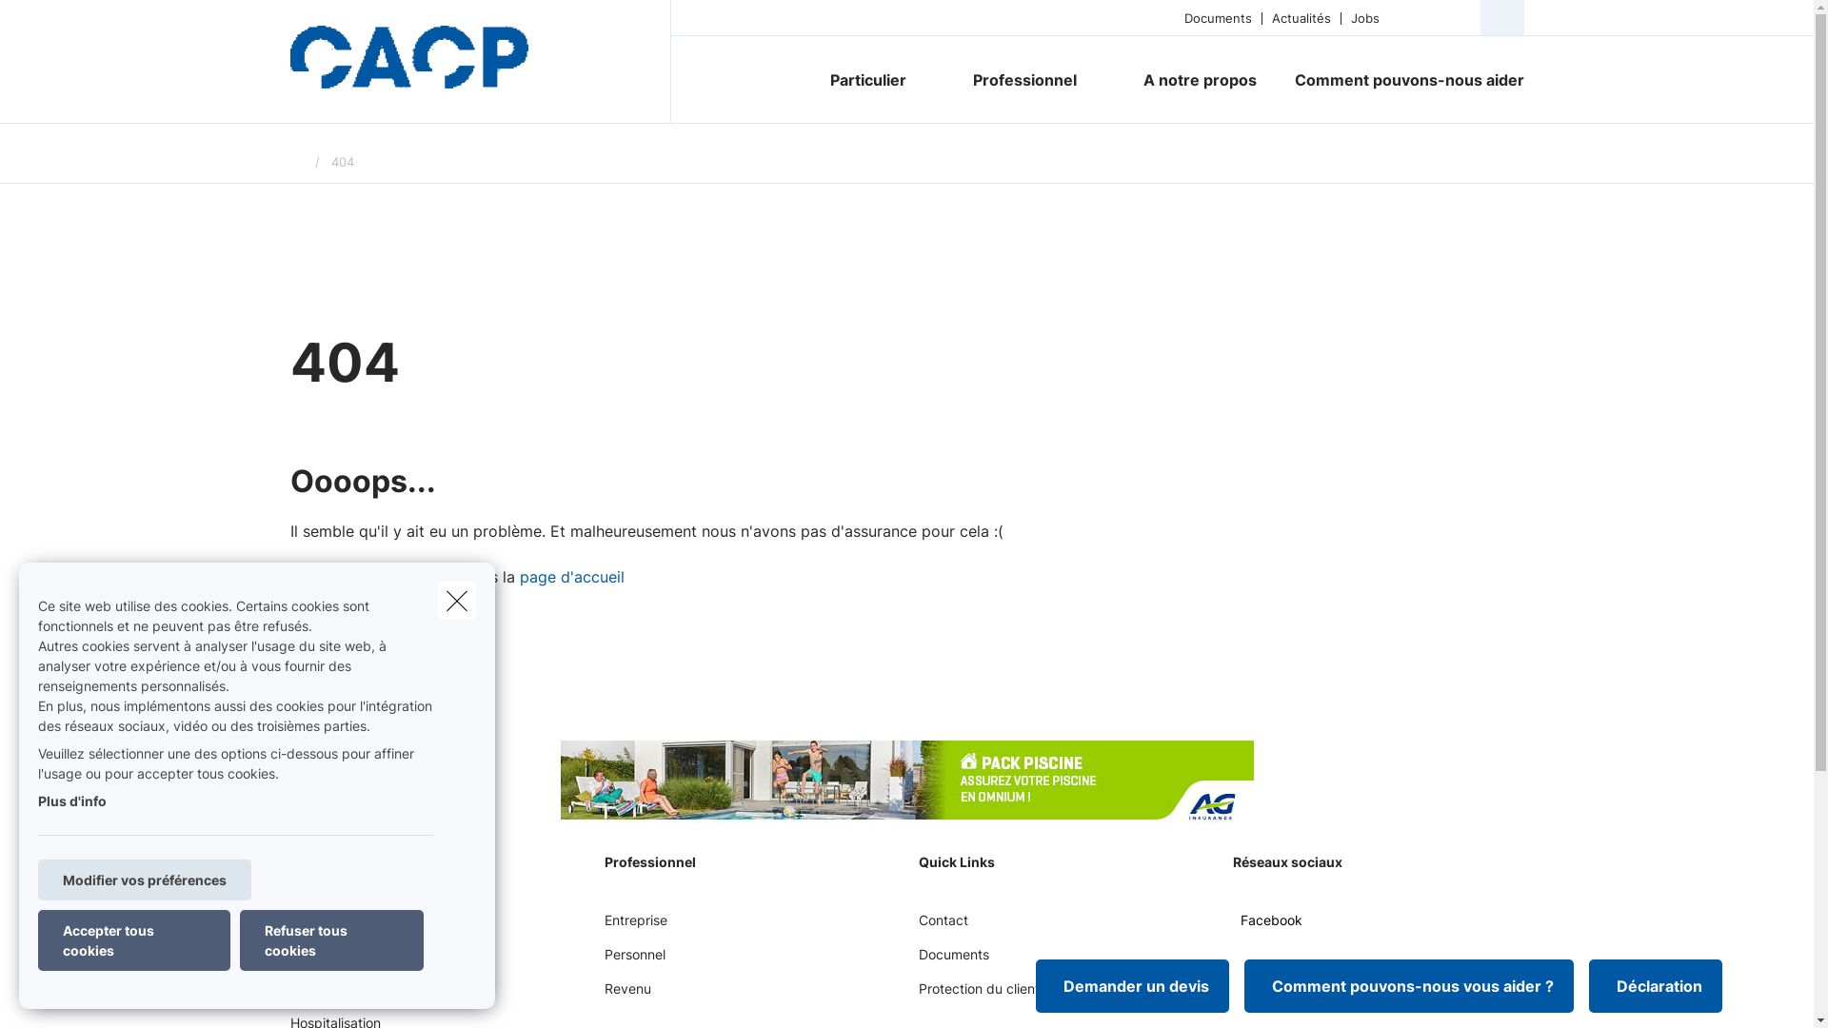  Describe the element at coordinates (626, 996) in the screenshot. I see `Revenu` at that location.